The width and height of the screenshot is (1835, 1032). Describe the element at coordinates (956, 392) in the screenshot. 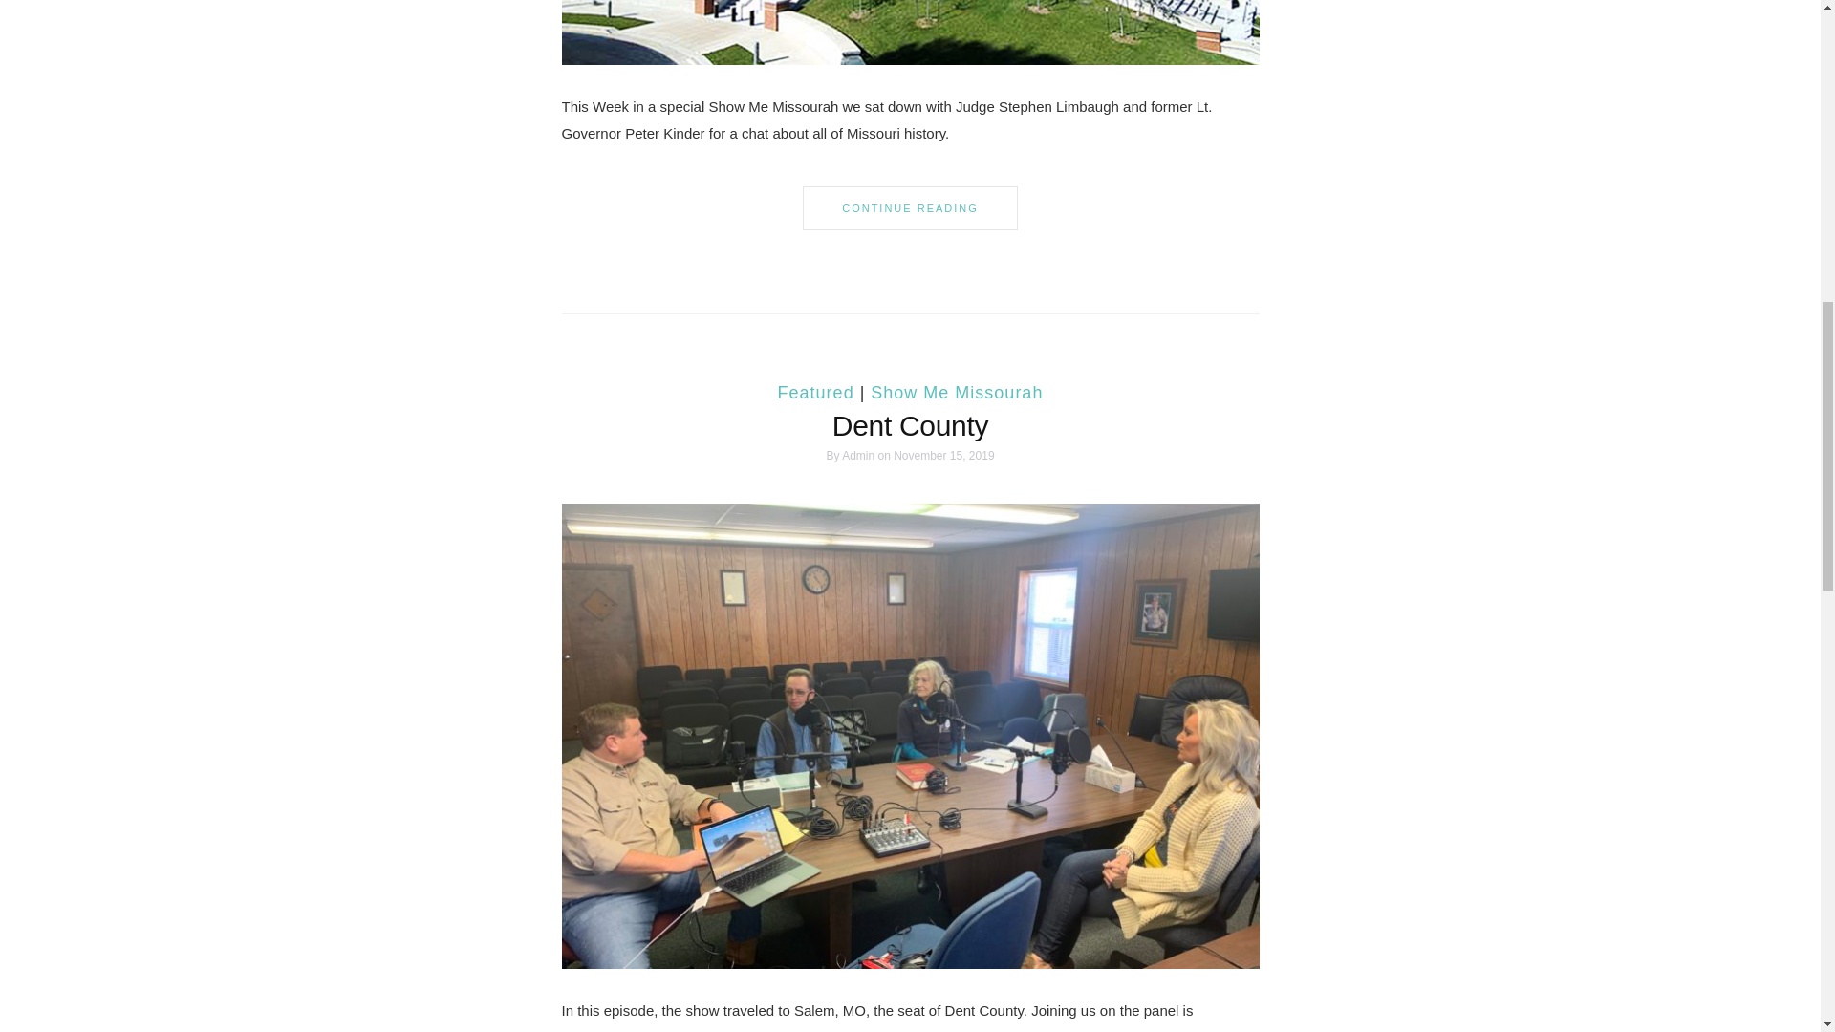

I see `Show Me Missourah` at that location.